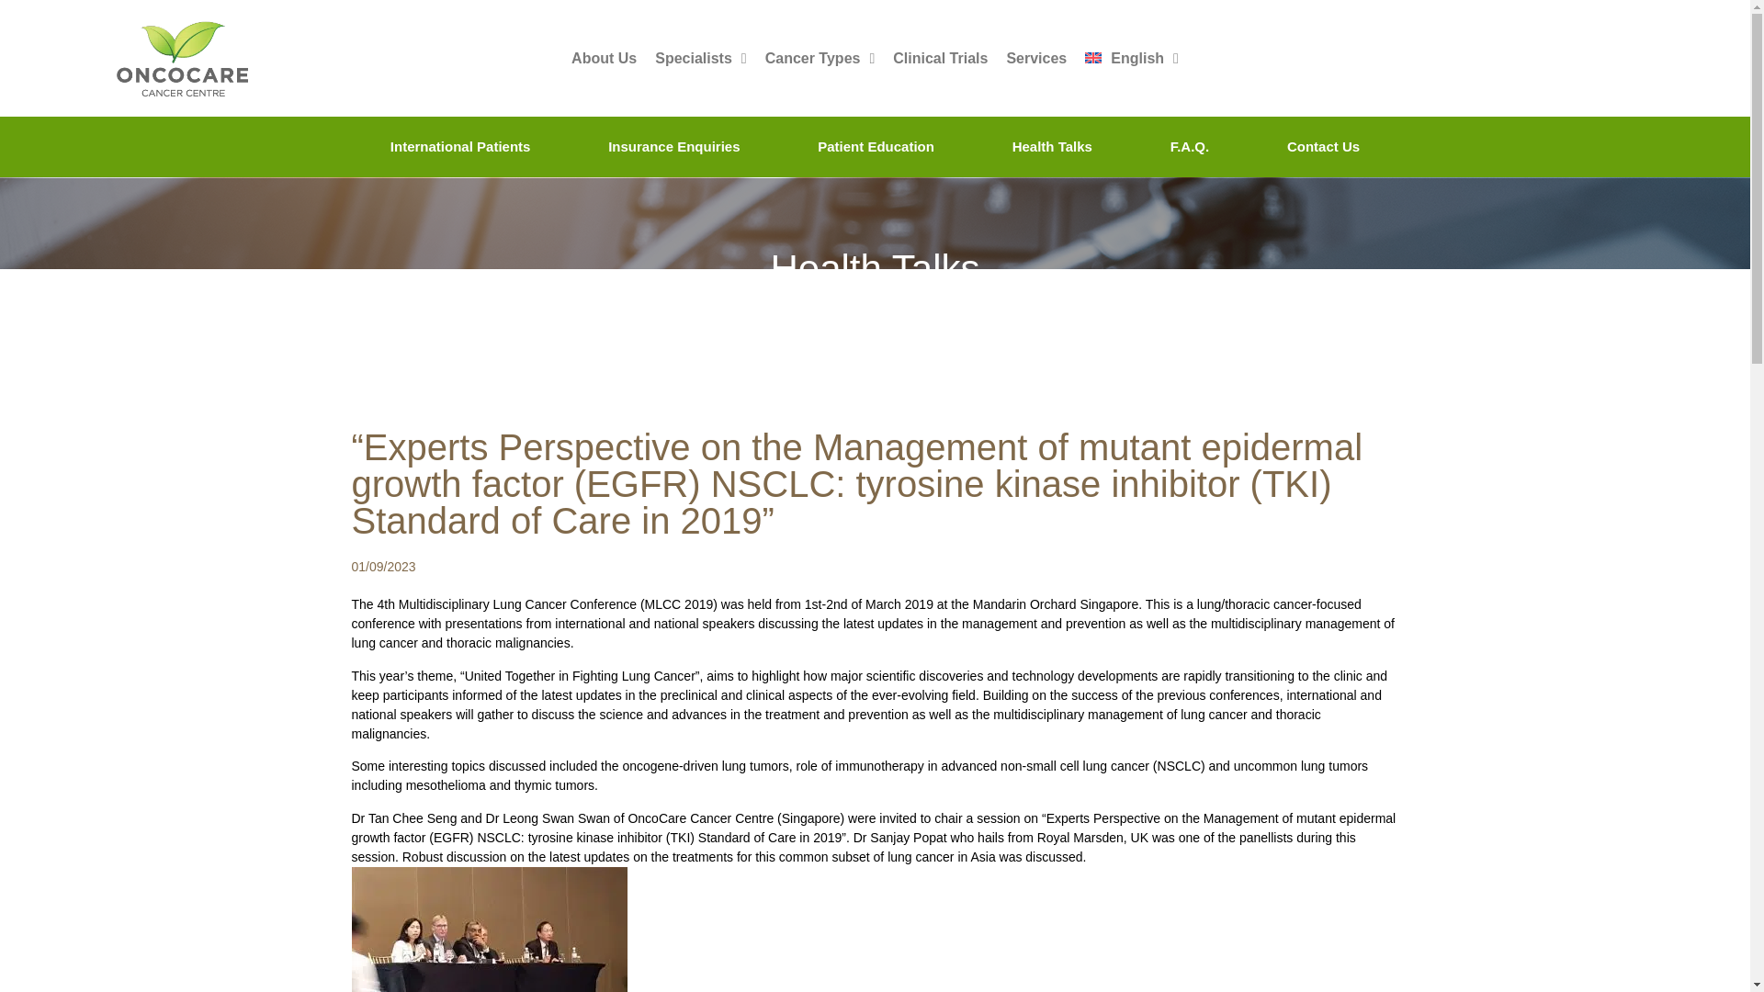 This screenshot has width=1764, height=992. What do you see at coordinates (1132, 59) in the screenshot?
I see `English` at bounding box center [1132, 59].